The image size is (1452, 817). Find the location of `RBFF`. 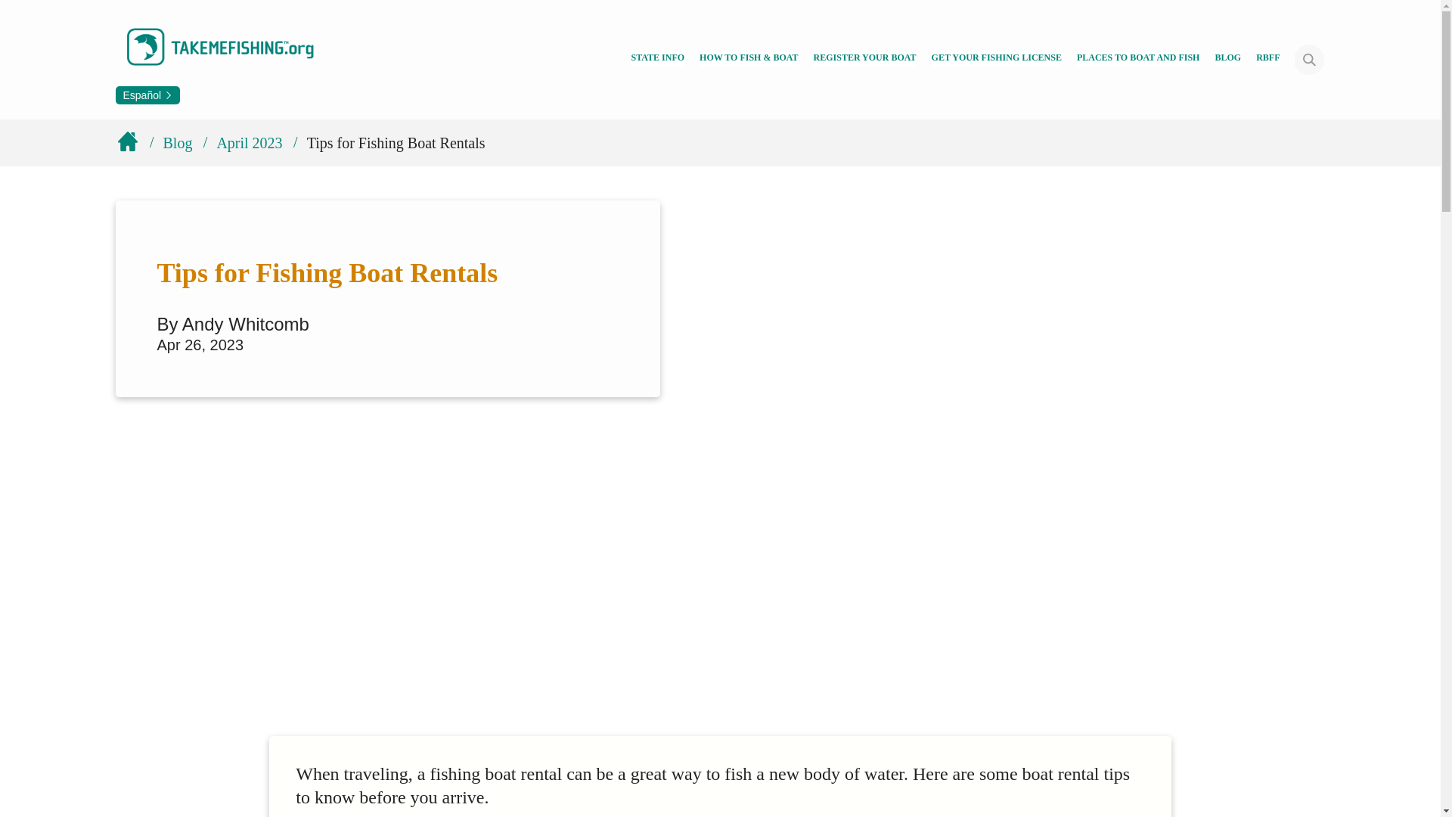

RBFF is located at coordinates (1267, 59).